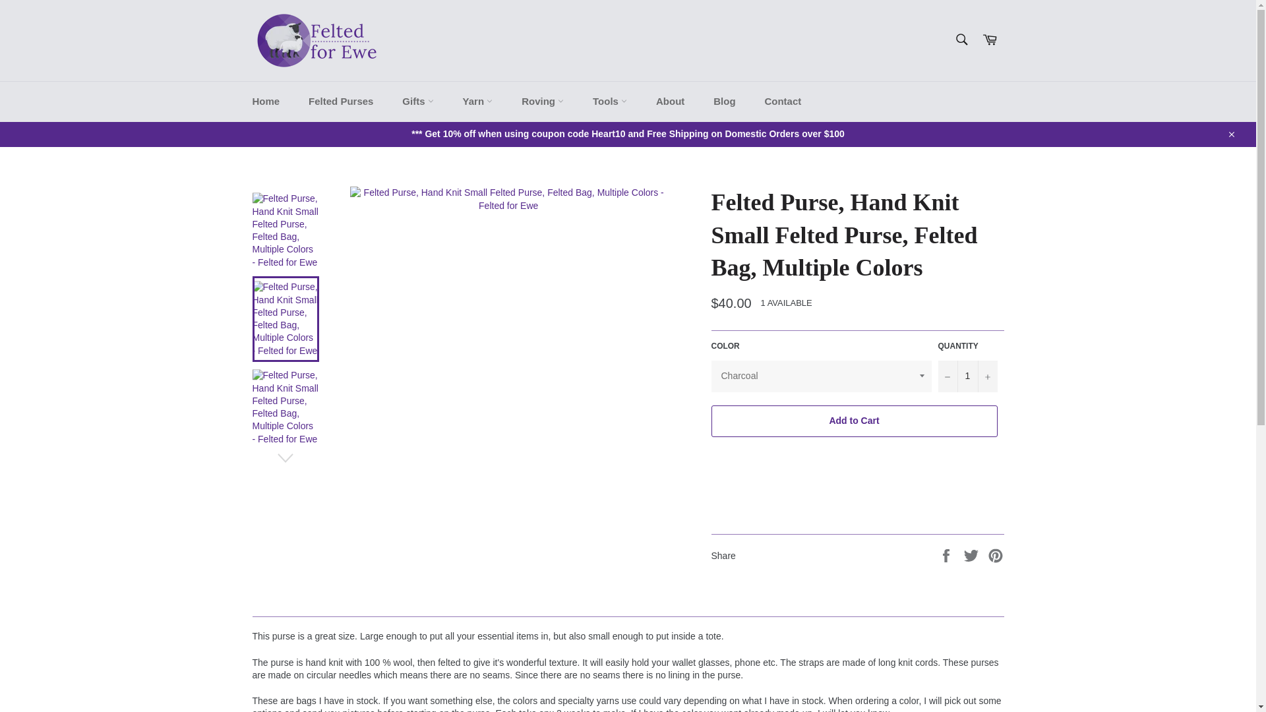  I want to click on Search, so click(961, 40).